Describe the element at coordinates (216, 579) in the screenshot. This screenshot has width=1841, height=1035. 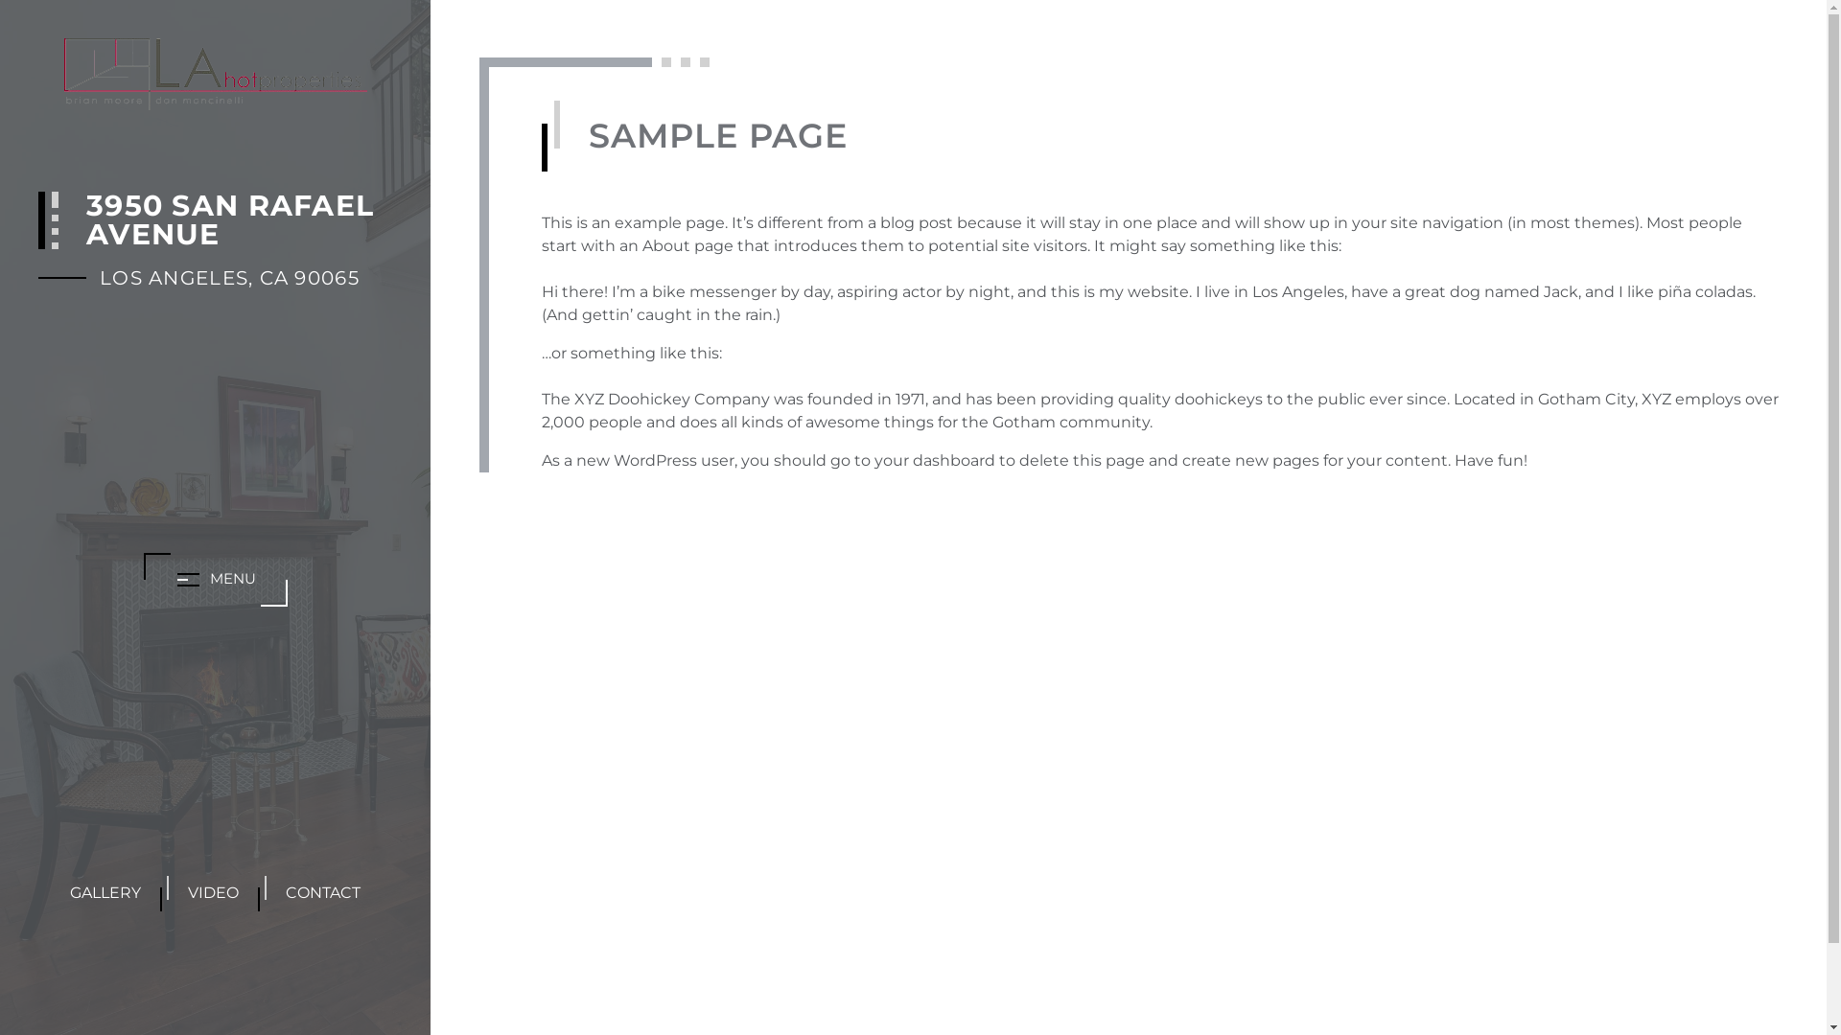
I see `MENU` at that location.